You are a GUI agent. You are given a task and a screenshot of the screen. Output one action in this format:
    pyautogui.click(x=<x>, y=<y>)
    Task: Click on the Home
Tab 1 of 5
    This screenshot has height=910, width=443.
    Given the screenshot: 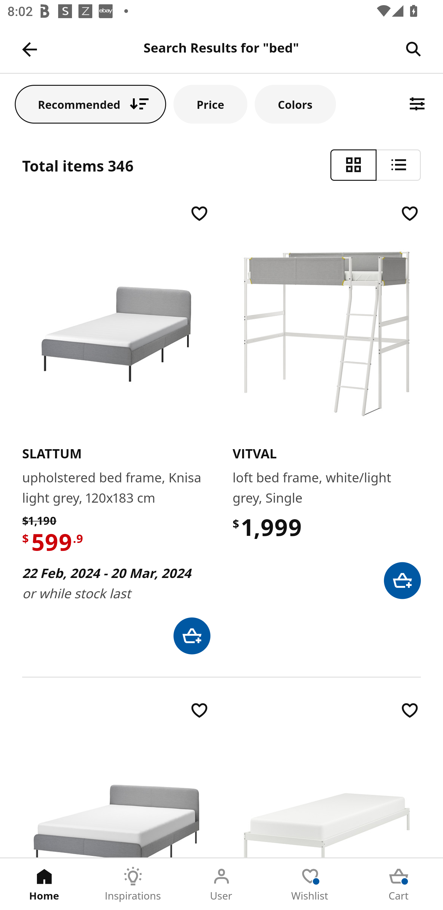 What is the action you would take?
    pyautogui.click(x=44, y=884)
    